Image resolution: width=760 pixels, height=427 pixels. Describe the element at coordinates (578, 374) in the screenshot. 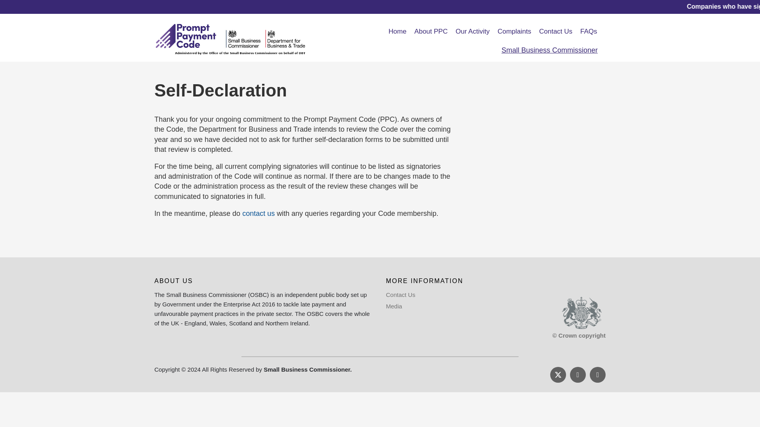

I see `Follow us on linkedin` at that location.